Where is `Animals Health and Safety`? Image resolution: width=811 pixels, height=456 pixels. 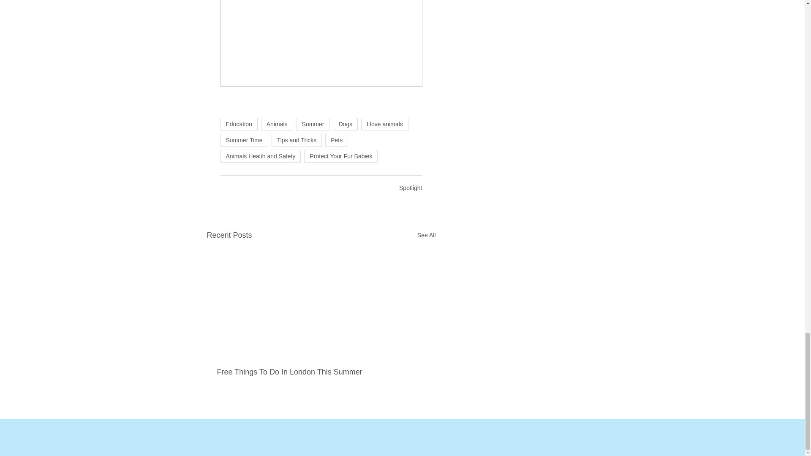 Animals Health and Safety is located at coordinates (261, 156).